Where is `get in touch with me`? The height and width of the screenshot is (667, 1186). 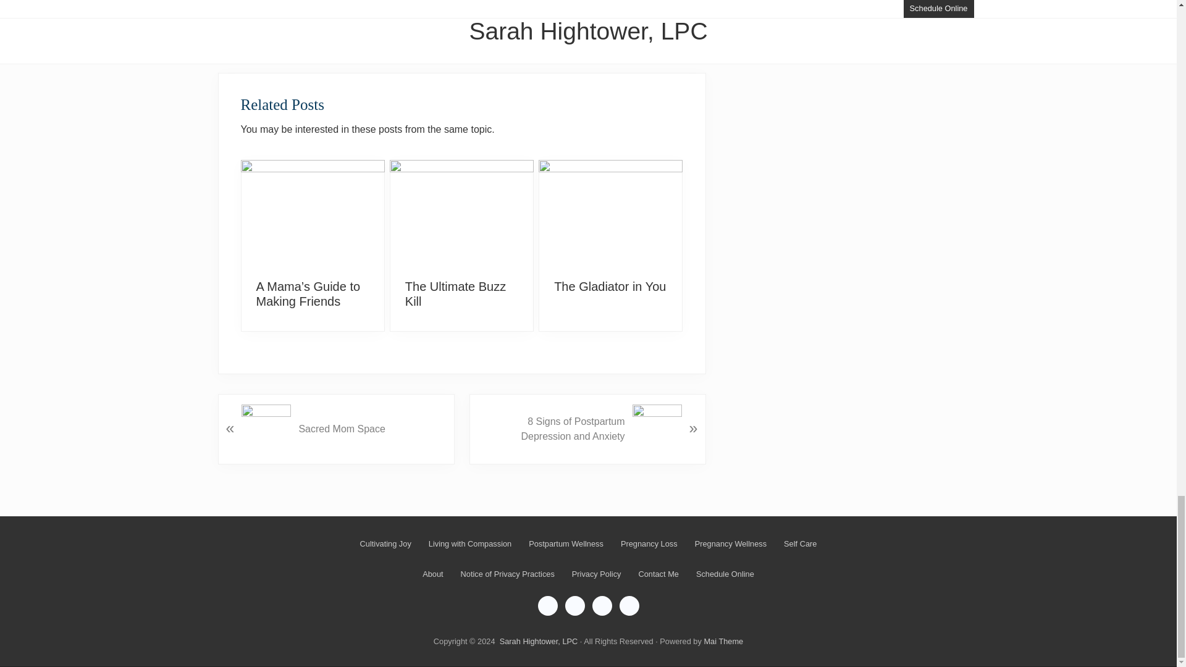 get in touch with me is located at coordinates (507, 14).